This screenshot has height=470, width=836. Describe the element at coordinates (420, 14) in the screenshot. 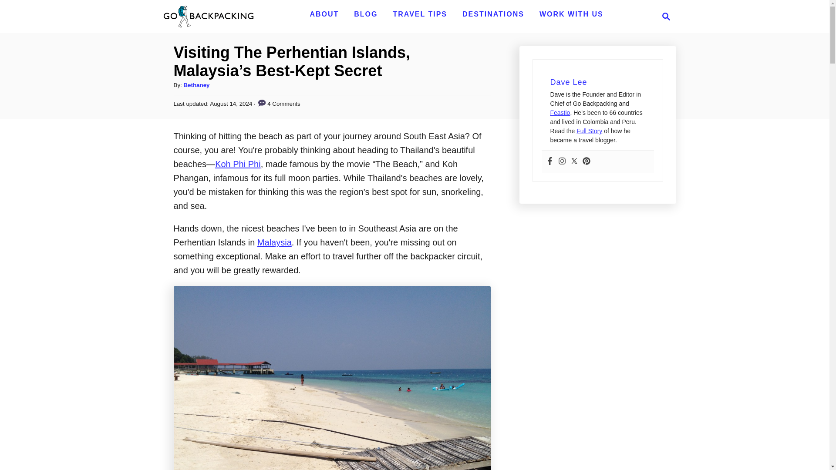

I see `Travel Tips` at that location.